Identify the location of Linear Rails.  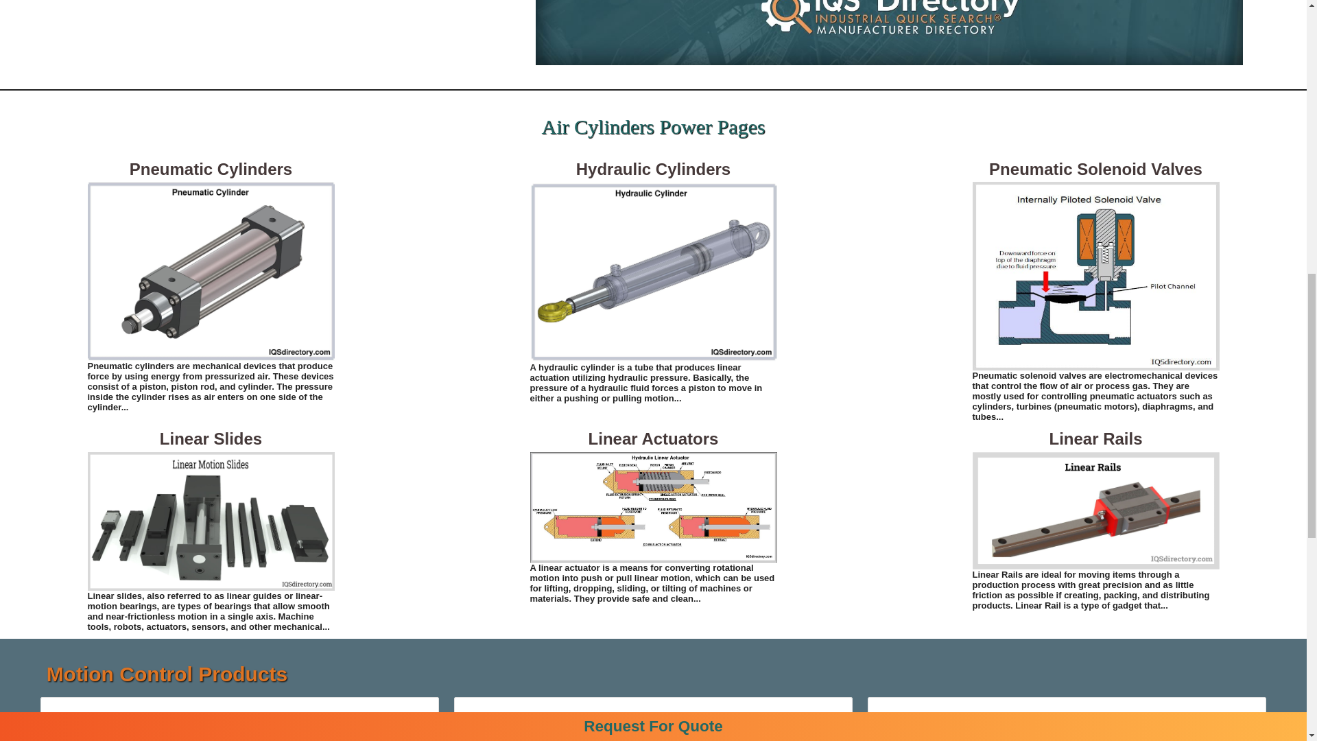
(1096, 510).